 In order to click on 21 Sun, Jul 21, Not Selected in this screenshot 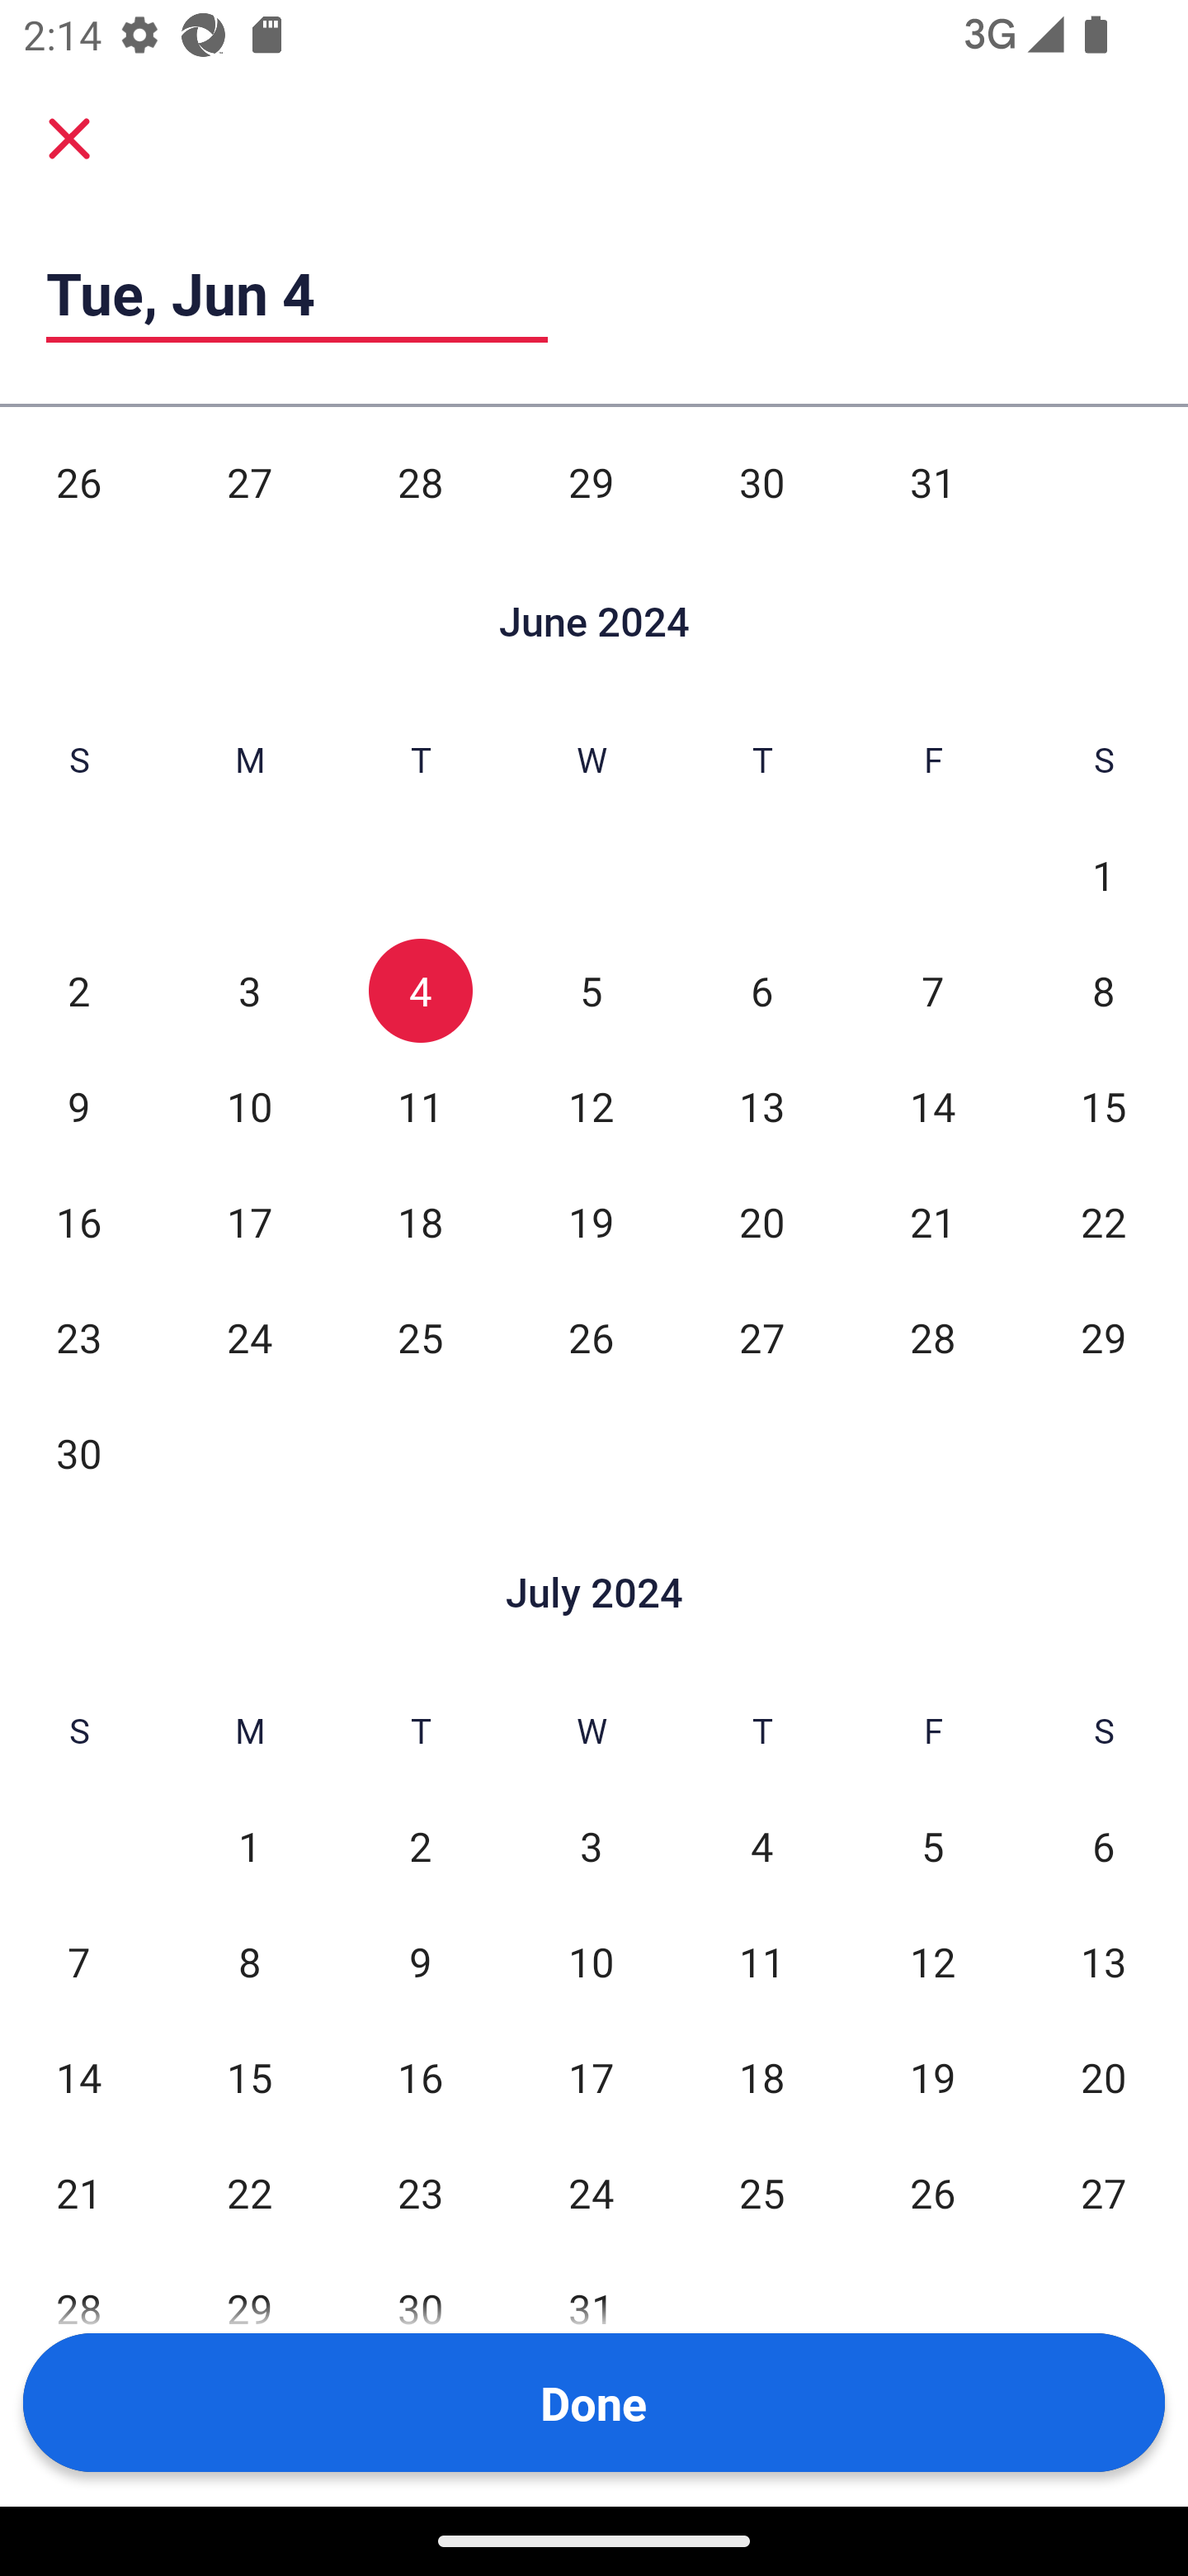, I will do `click(78, 2193)`.